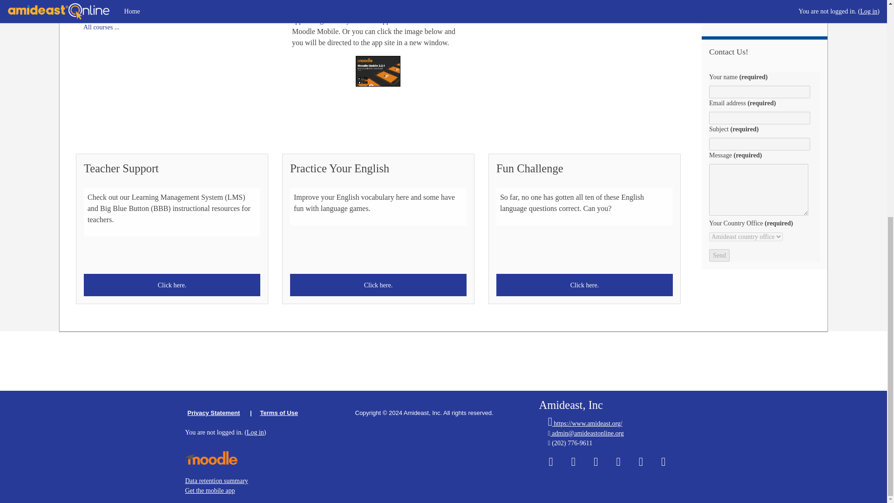 This screenshot has width=894, height=503. What do you see at coordinates (211, 457) in the screenshot?
I see `Moodle` at bounding box center [211, 457].